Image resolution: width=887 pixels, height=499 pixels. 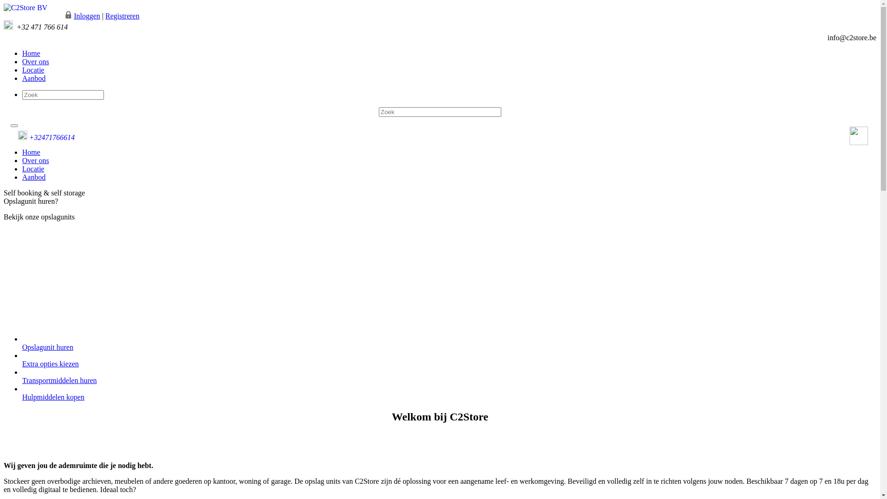 What do you see at coordinates (34, 177) in the screenshot?
I see `Aanbod` at bounding box center [34, 177].